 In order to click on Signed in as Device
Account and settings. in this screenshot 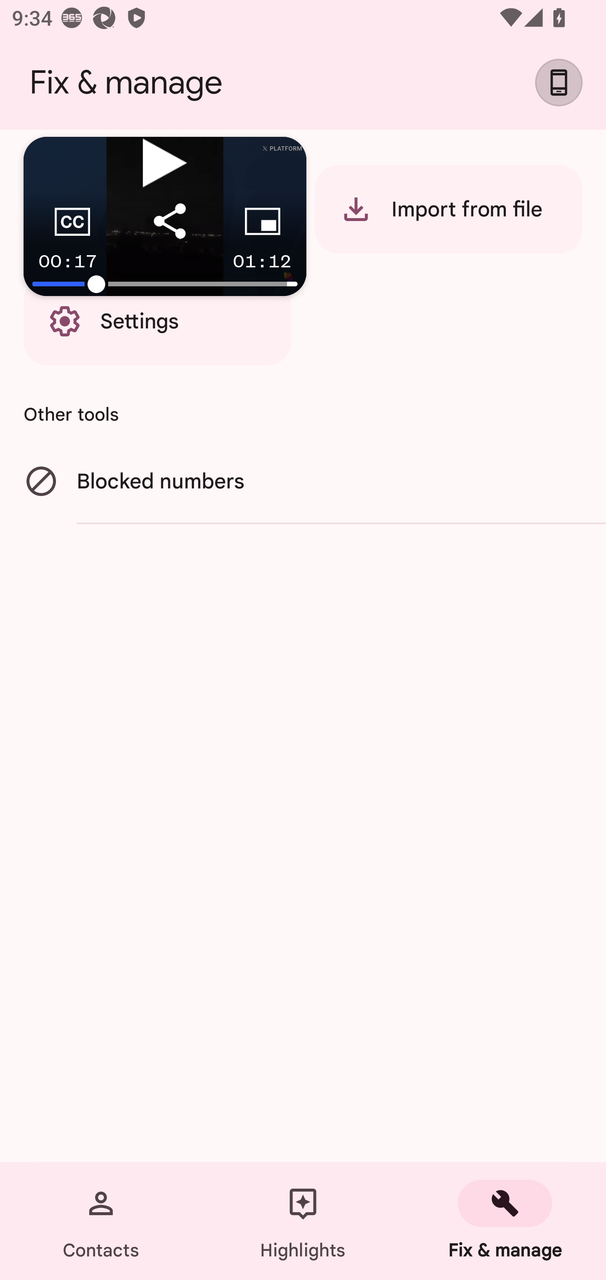, I will do `click(565, 83)`.